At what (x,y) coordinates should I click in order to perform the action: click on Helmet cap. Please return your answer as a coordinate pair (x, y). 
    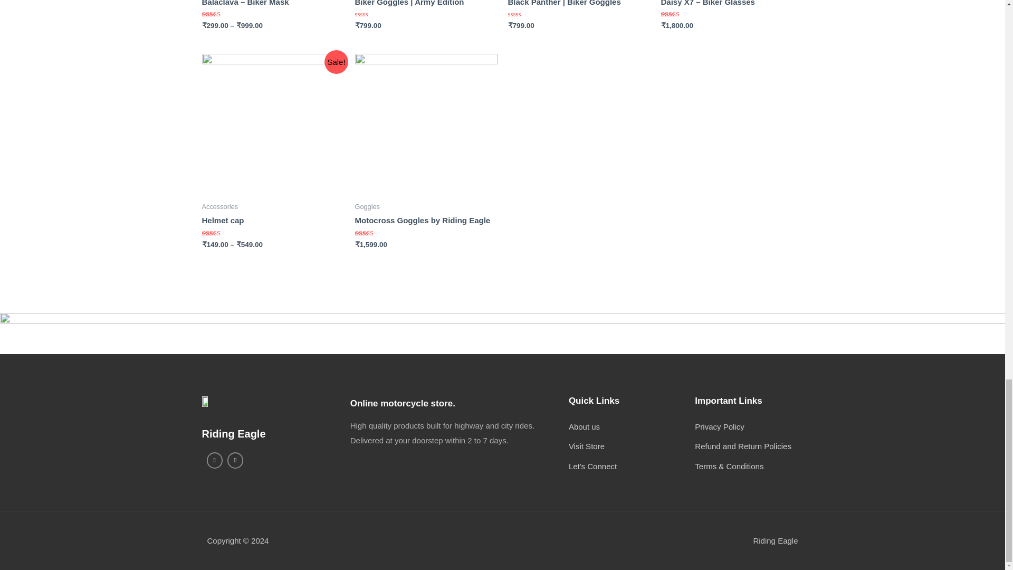
    Looking at the image, I should click on (273, 220).